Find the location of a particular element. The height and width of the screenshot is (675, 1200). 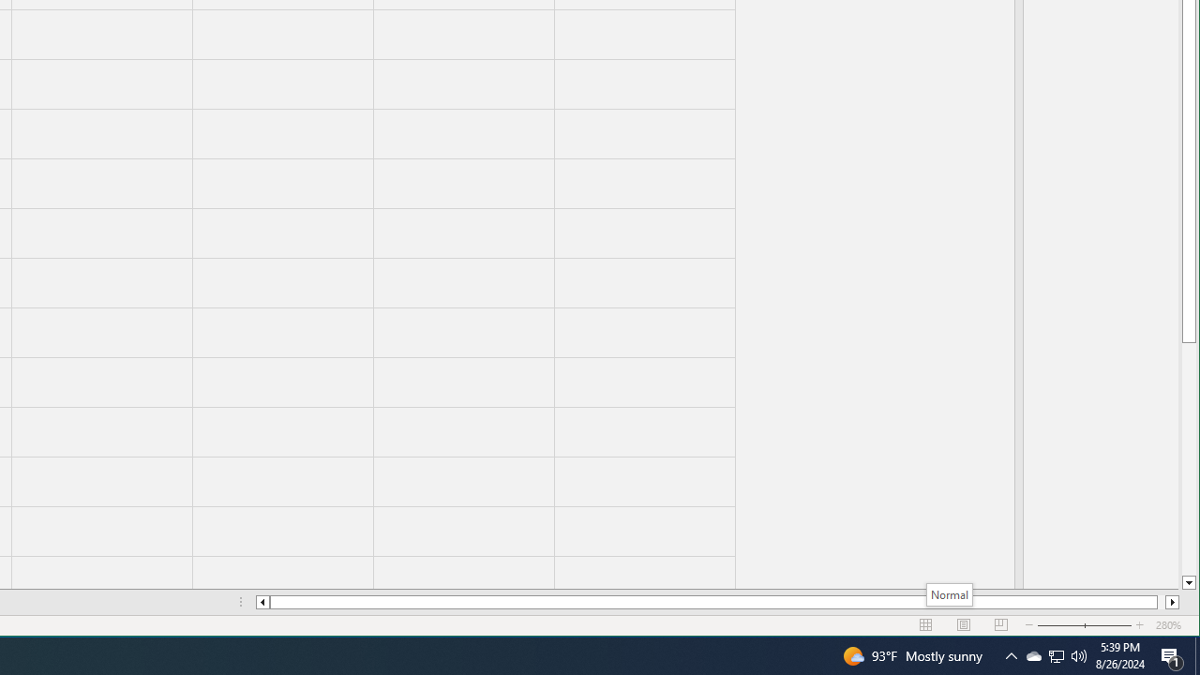

Page right is located at coordinates (1161, 602).